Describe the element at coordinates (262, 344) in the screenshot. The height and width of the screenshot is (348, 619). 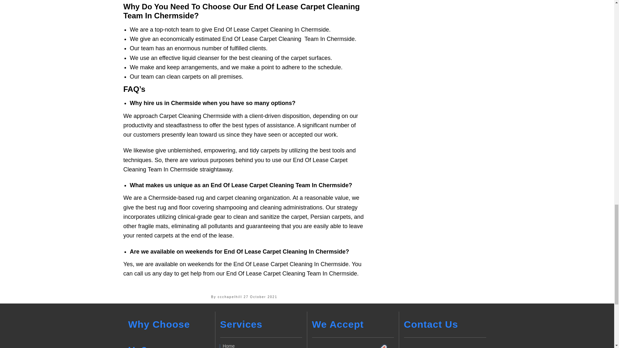
I see `Home` at that location.